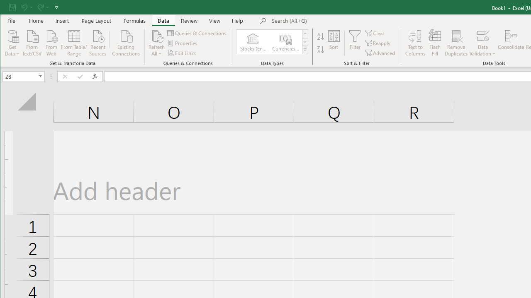 This screenshot has width=531, height=298. What do you see at coordinates (483, 43) in the screenshot?
I see `Data Validation...` at bounding box center [483, 43].